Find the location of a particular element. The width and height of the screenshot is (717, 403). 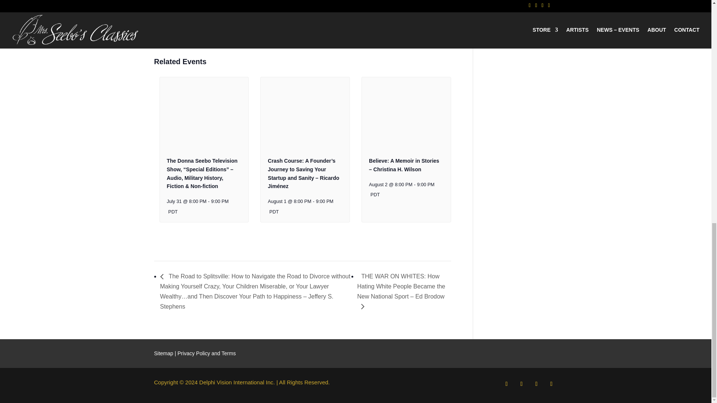

Follow on X is located at coordinates (521, 384).